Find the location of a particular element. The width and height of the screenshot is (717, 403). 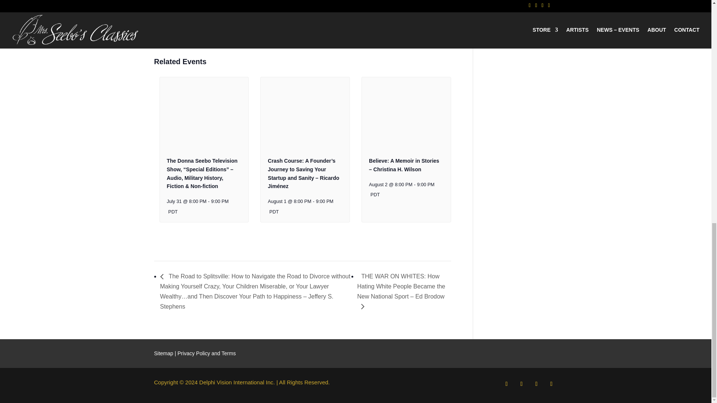

Follow on X is located at coordinates (521, 384).